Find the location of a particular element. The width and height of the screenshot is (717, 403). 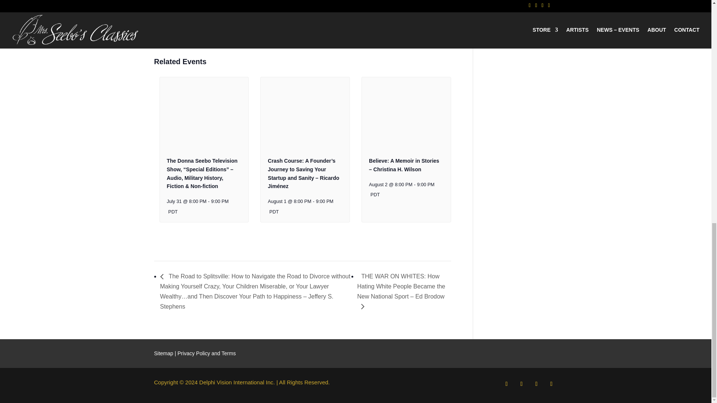

Follow on X is located at coordinates (521, 384).